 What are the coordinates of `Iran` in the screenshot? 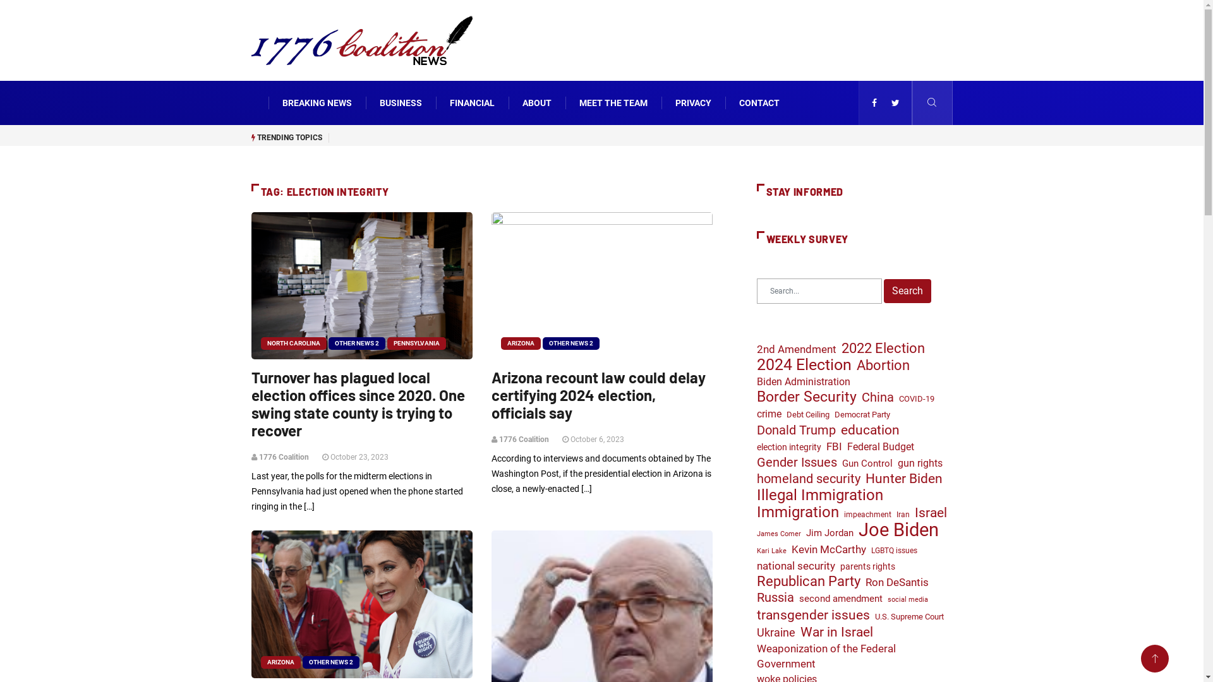 It's located at (902, 515).